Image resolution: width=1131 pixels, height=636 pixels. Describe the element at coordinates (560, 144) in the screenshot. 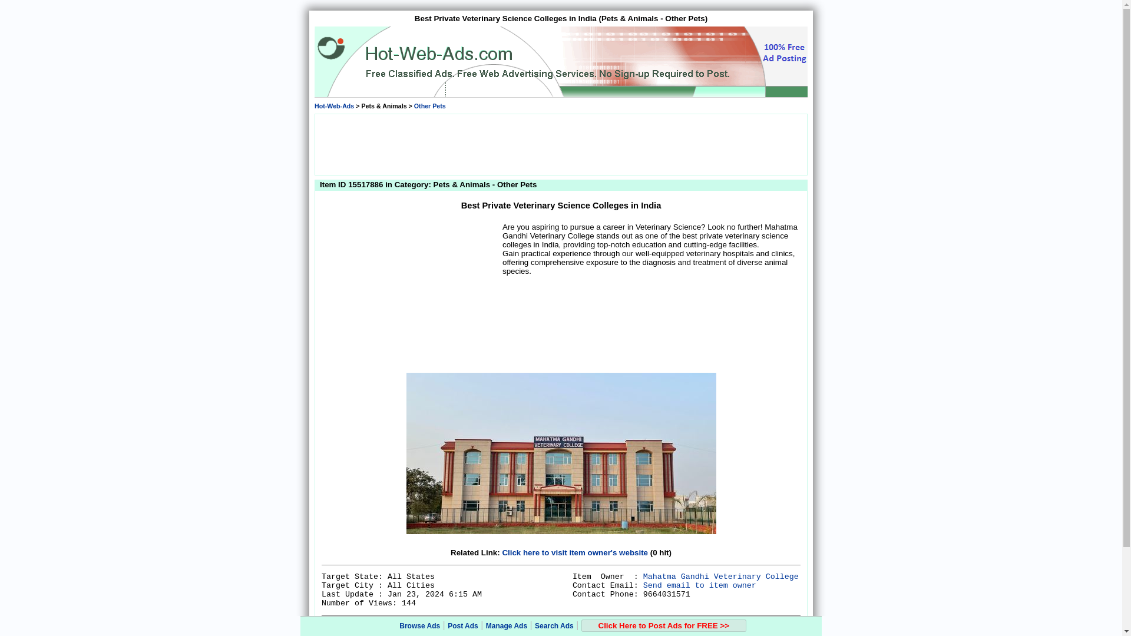

I see `Advertisement` at that location.